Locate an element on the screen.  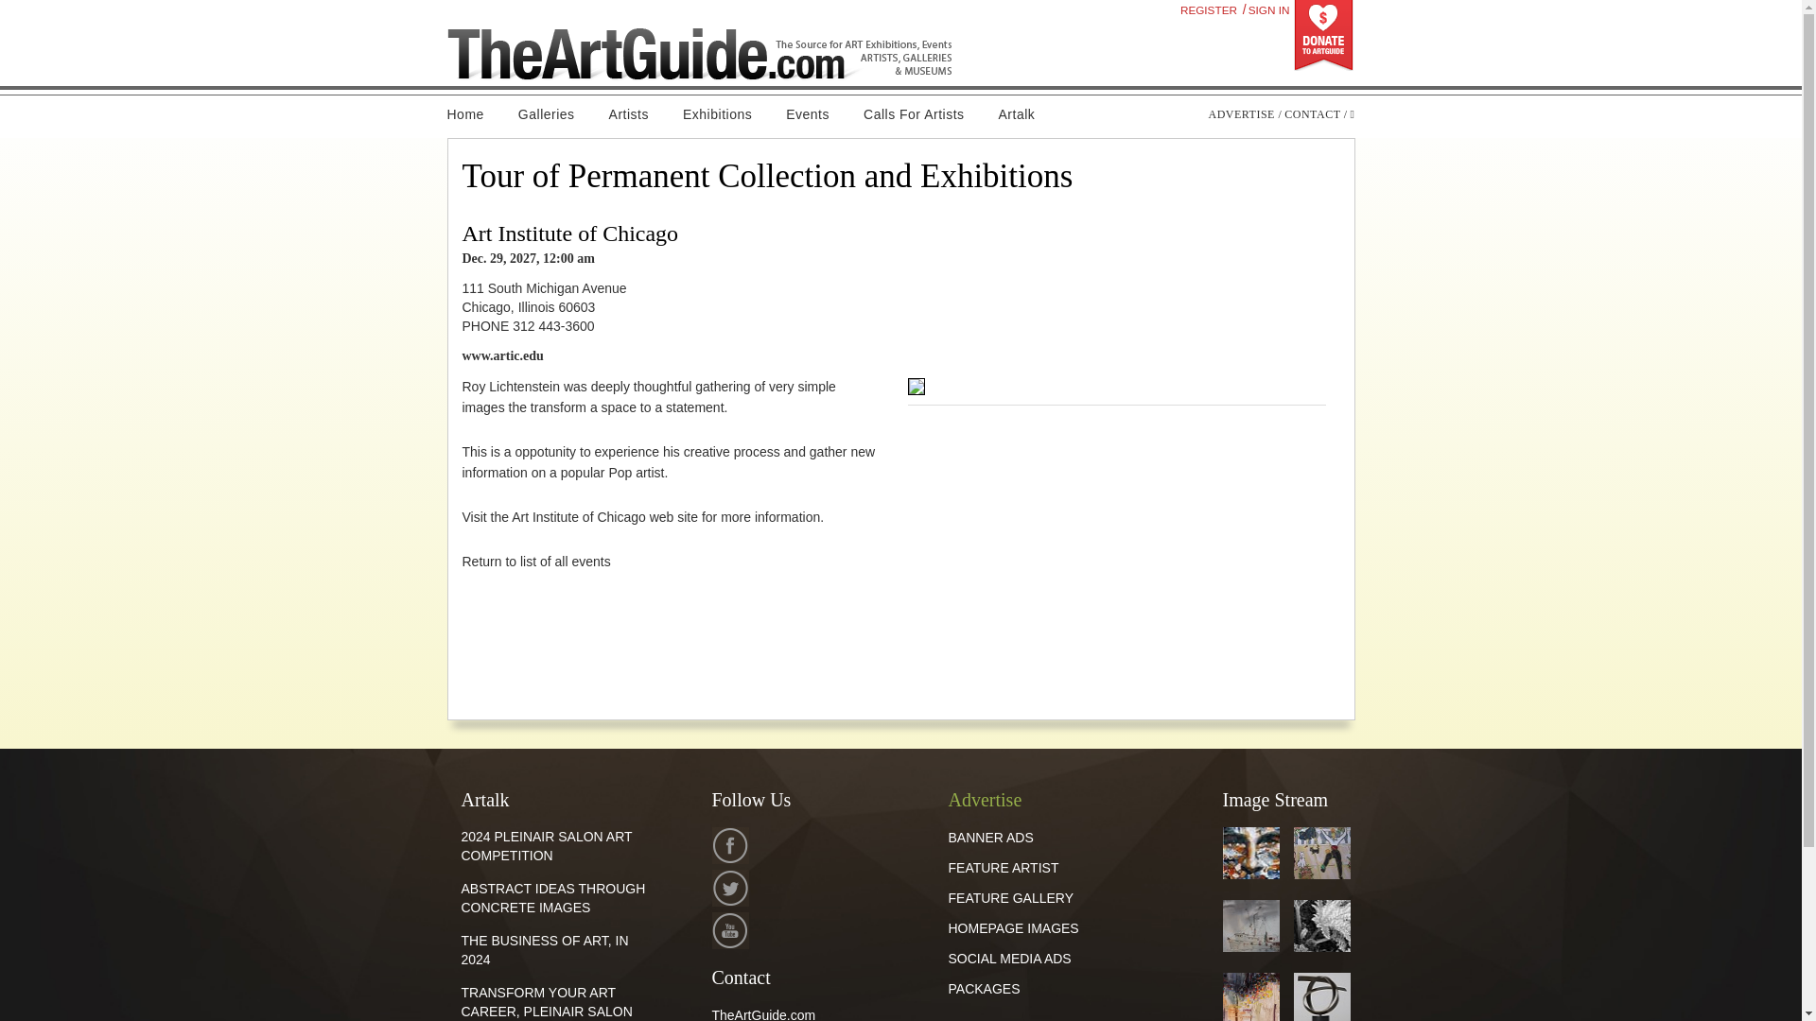
Artists is located at coordinates (628, 114).